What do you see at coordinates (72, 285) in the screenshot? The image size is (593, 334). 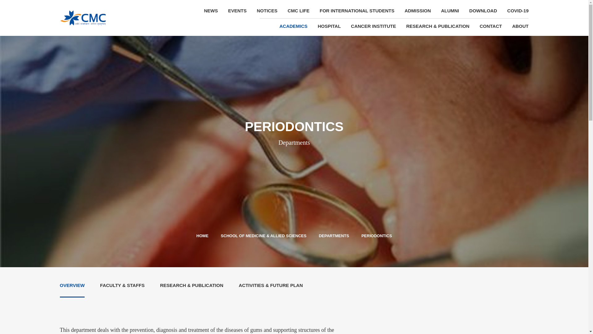 I see `OVERVIEW` at bounding box center [72, 285].